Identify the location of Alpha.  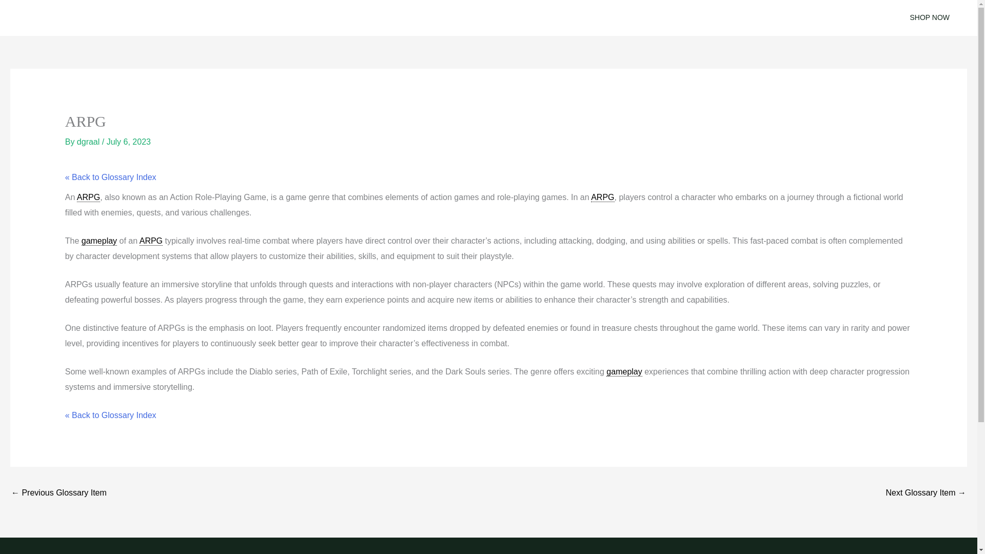
(58, 493).